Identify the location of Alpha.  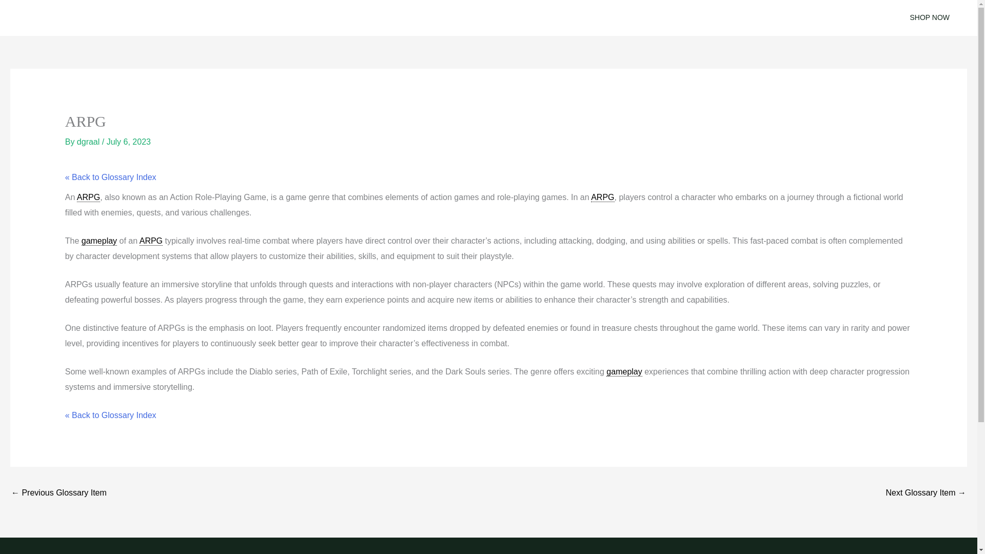
(58, 493).